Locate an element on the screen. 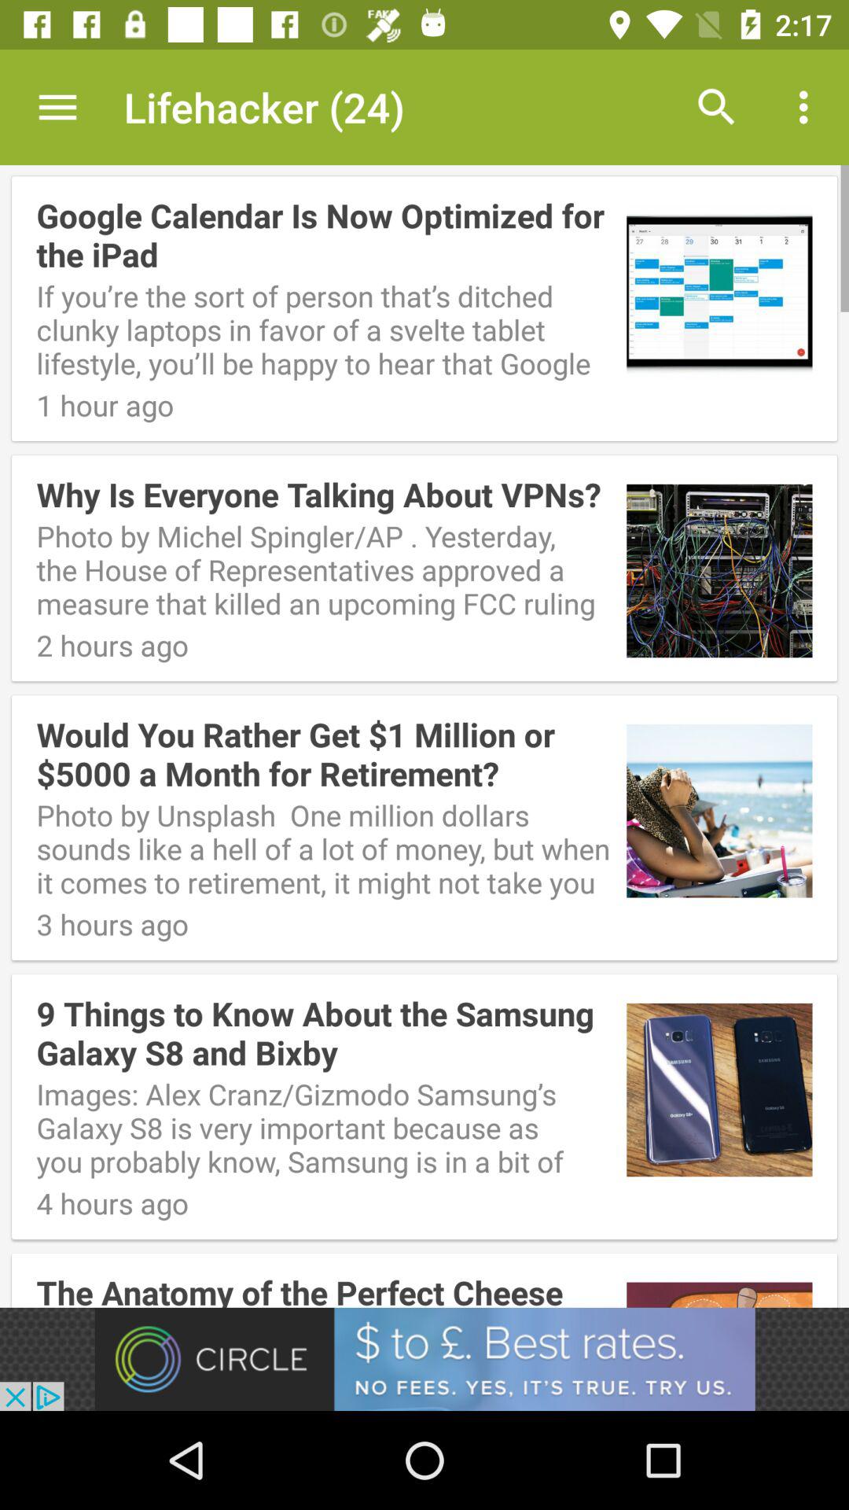 The width and height of the screenshot is (849, 1510). advertisement is located at coordinates (424, 1359).